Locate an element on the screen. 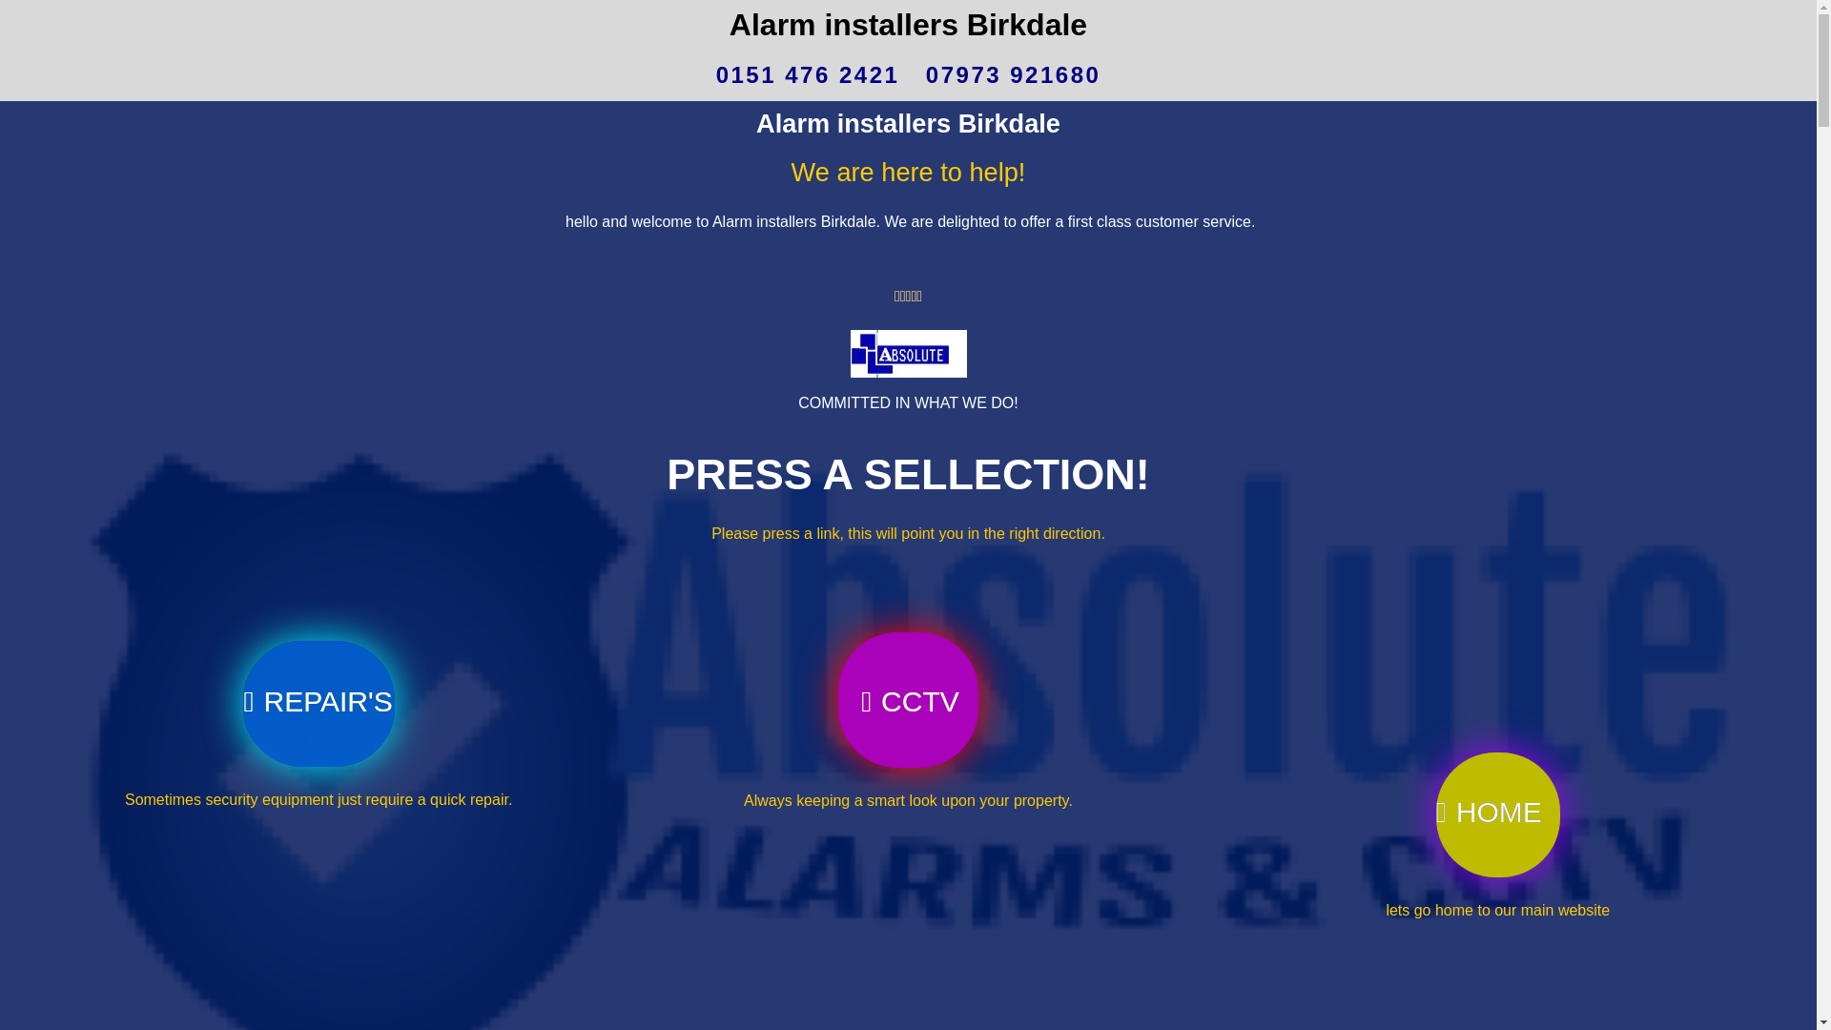  REPAIR'S is located at coordinates (319, 597).